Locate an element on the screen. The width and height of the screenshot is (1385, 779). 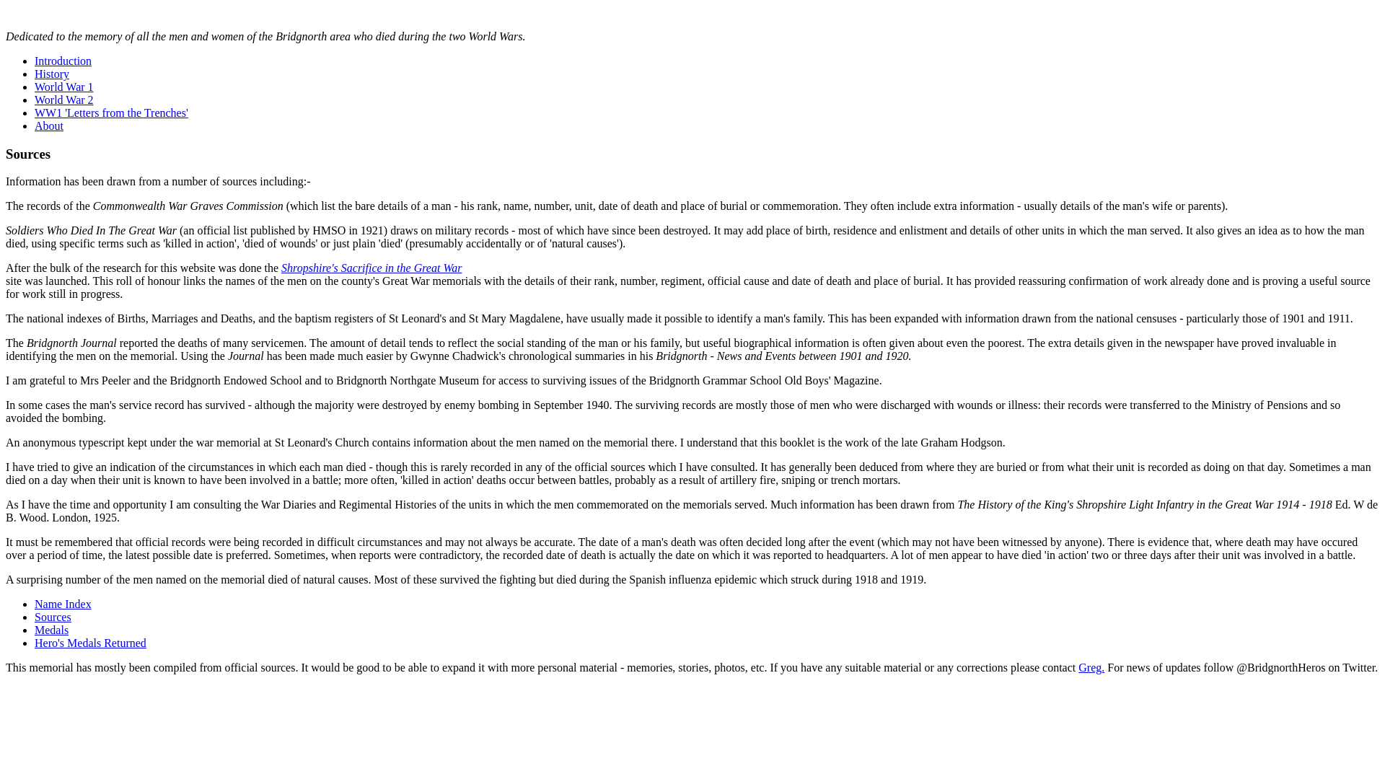
History is located at coordinates (52, 74).